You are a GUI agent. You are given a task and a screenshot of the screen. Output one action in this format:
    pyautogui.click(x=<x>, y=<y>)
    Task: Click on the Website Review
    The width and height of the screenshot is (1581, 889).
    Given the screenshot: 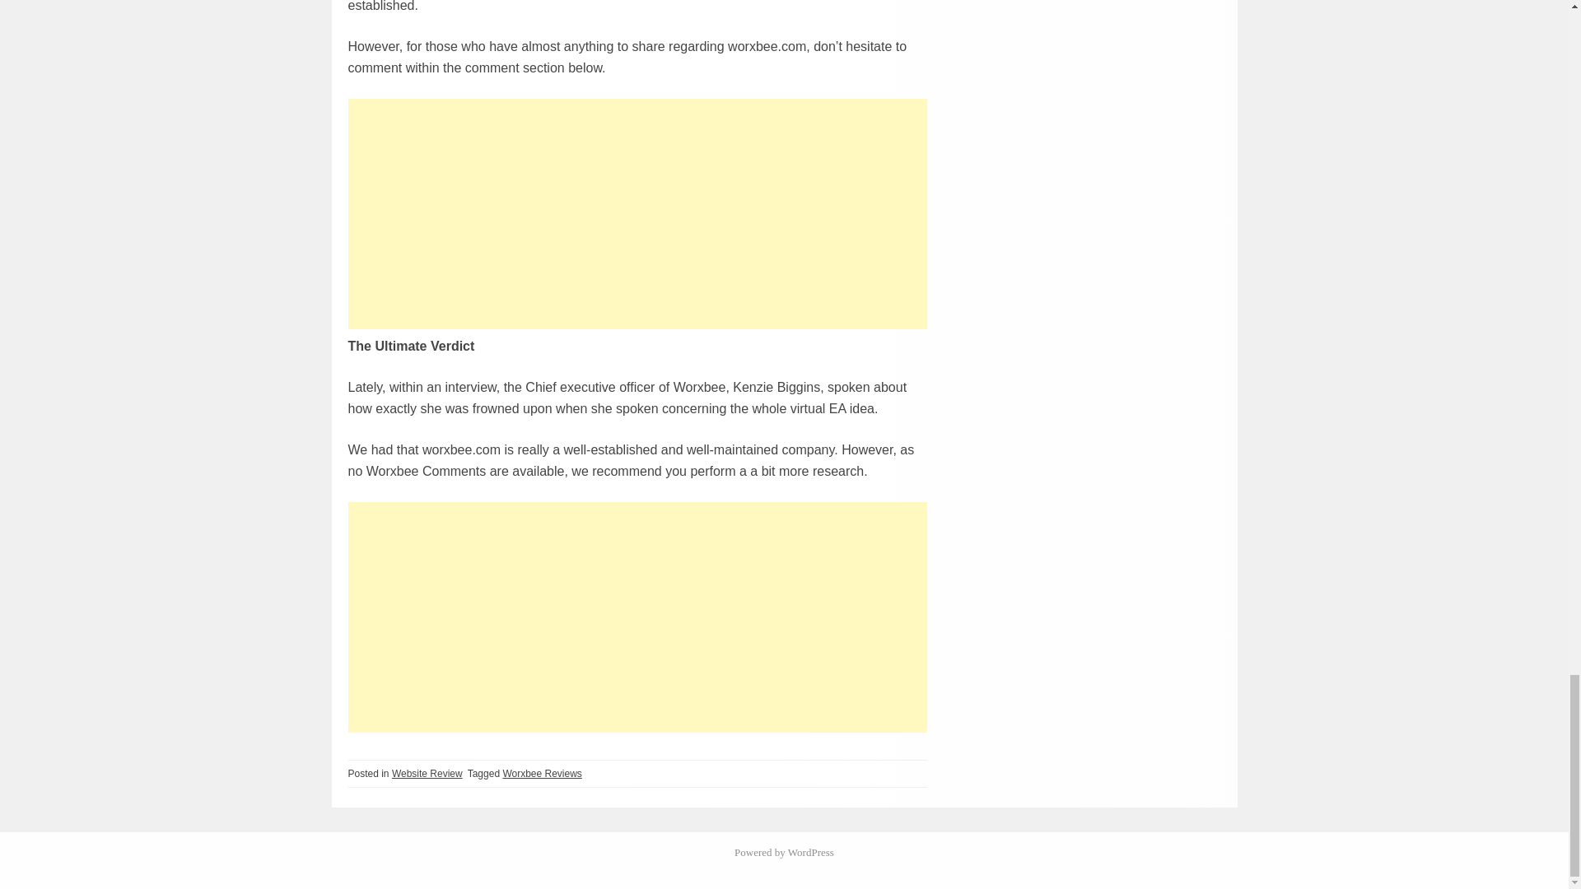 What is the action you would take?
    pyautogui.click(x=427, y=774)
    